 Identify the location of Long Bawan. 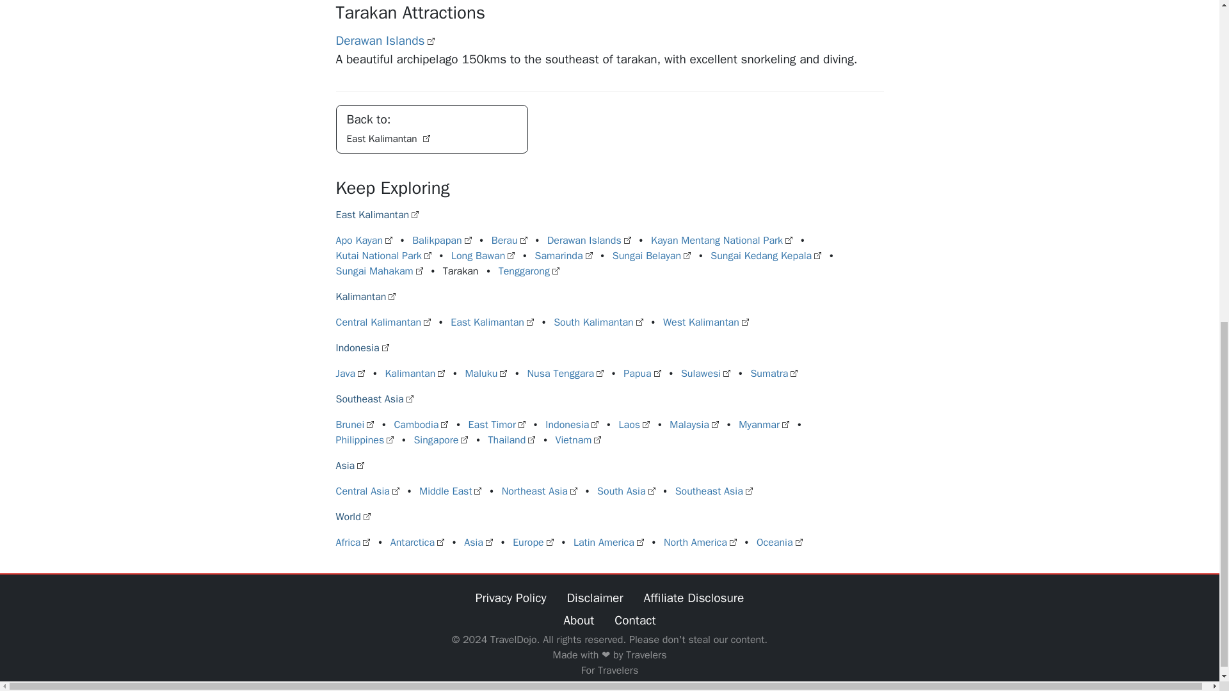
(510, 241).